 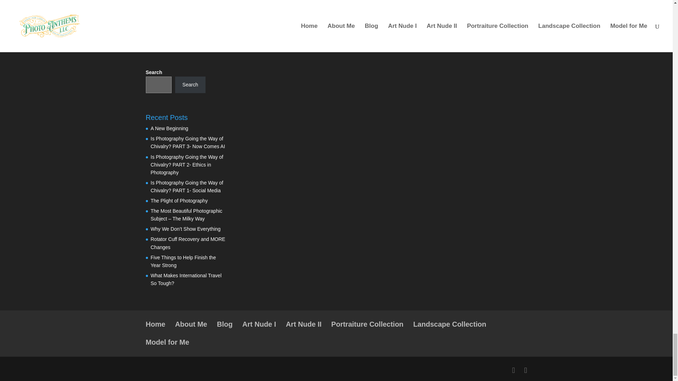 I want to click on Search, so click(x=190, y=85).